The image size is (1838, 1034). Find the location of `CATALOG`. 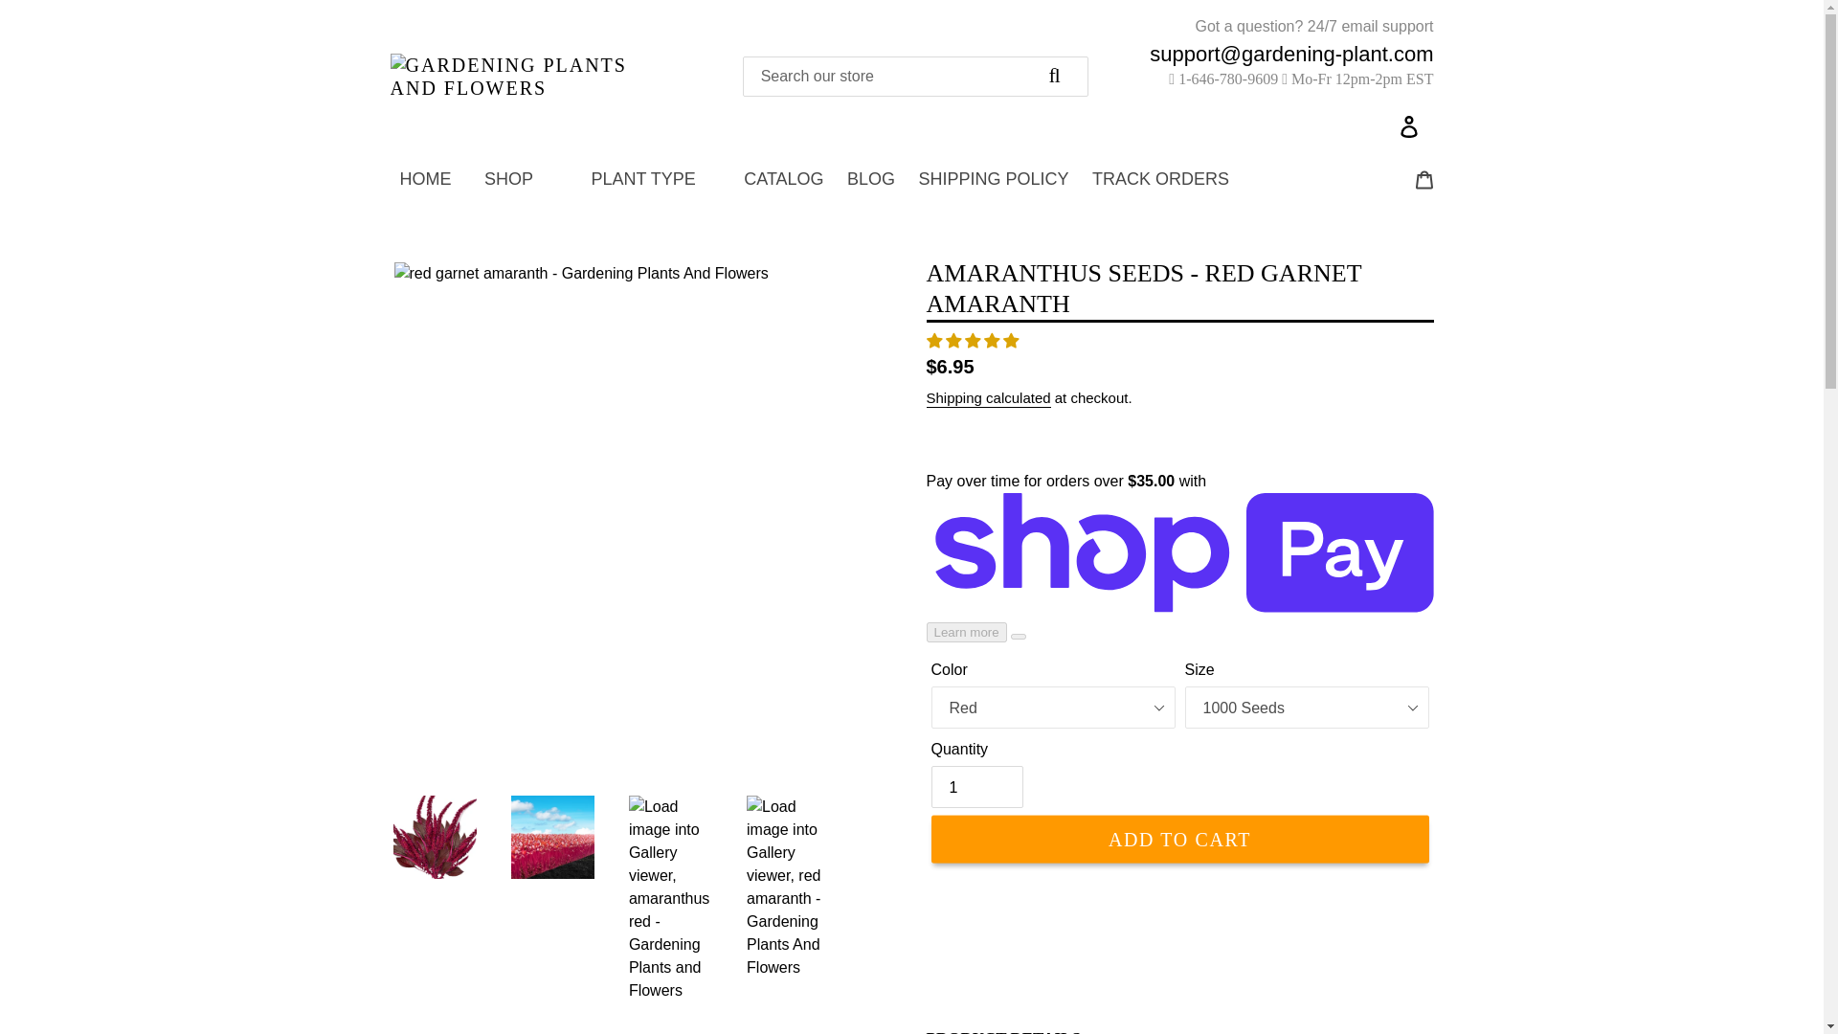

CATALOG is located at coordinates (783, 178).